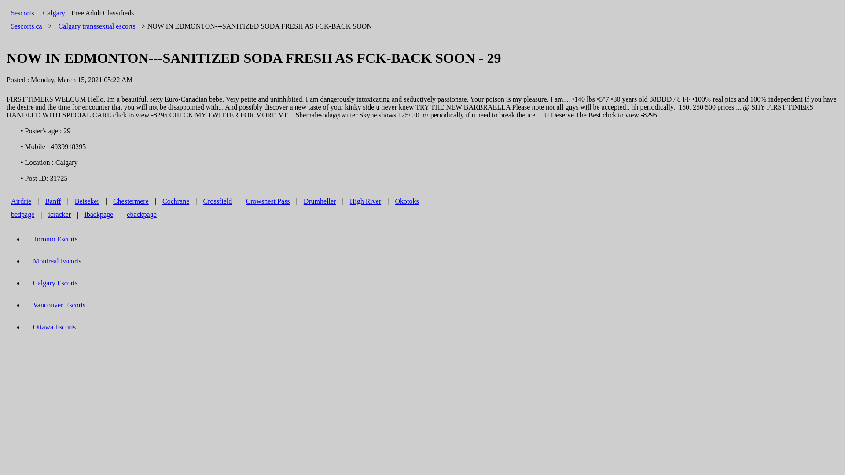 This screenshot has height=475, width=845. I want to click on ibackpage, so click(99, 215).